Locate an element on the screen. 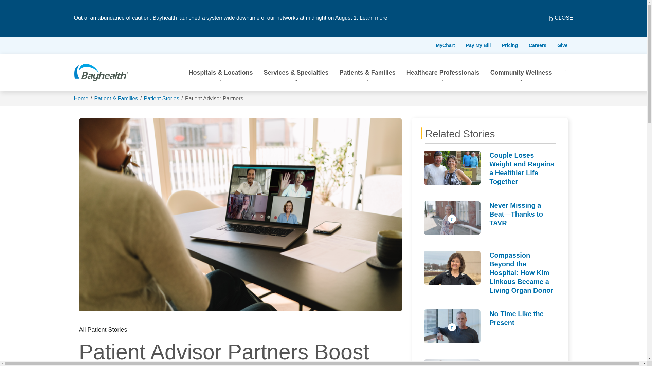 This screenshot has width=652, height=366. Careers is located at coordinates (537, 45).